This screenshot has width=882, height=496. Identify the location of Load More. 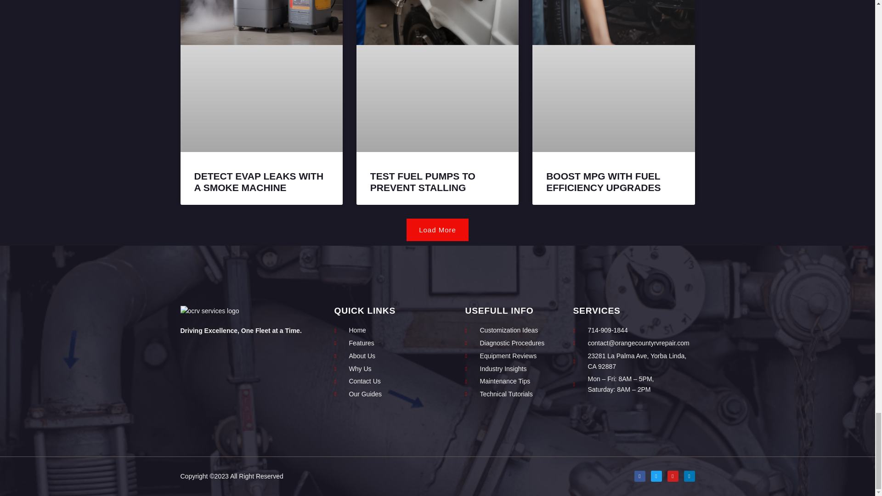
(437, 230).